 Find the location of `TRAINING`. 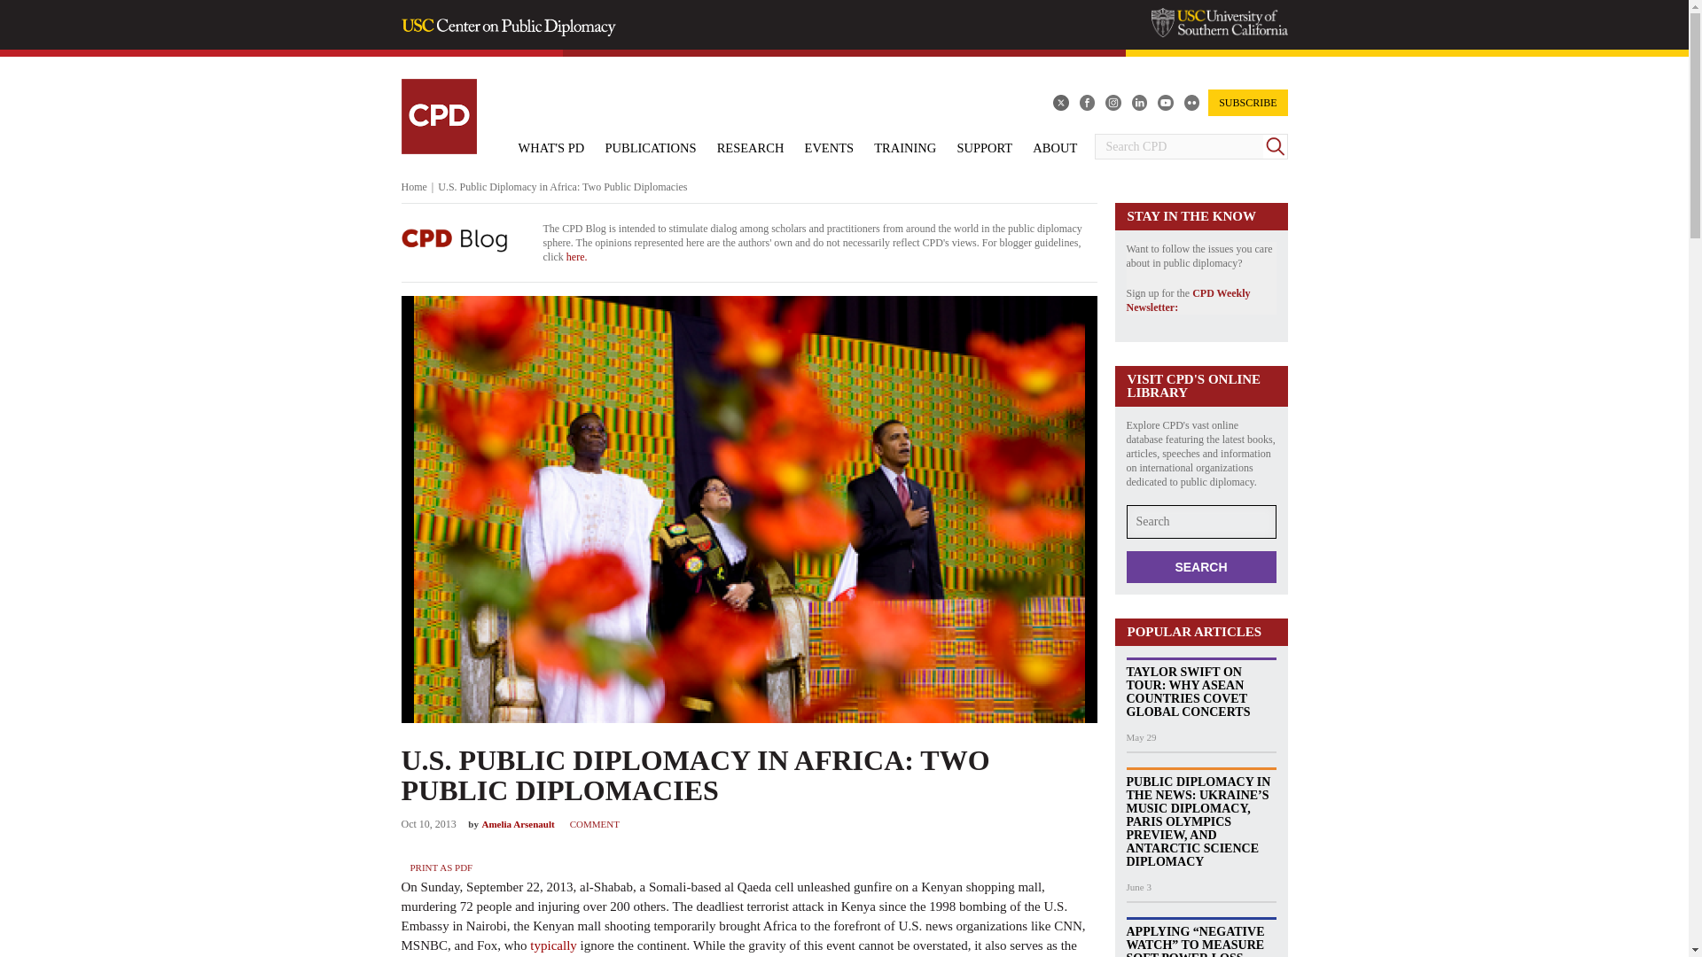

TRAINING is located at coordinates (904, 147).